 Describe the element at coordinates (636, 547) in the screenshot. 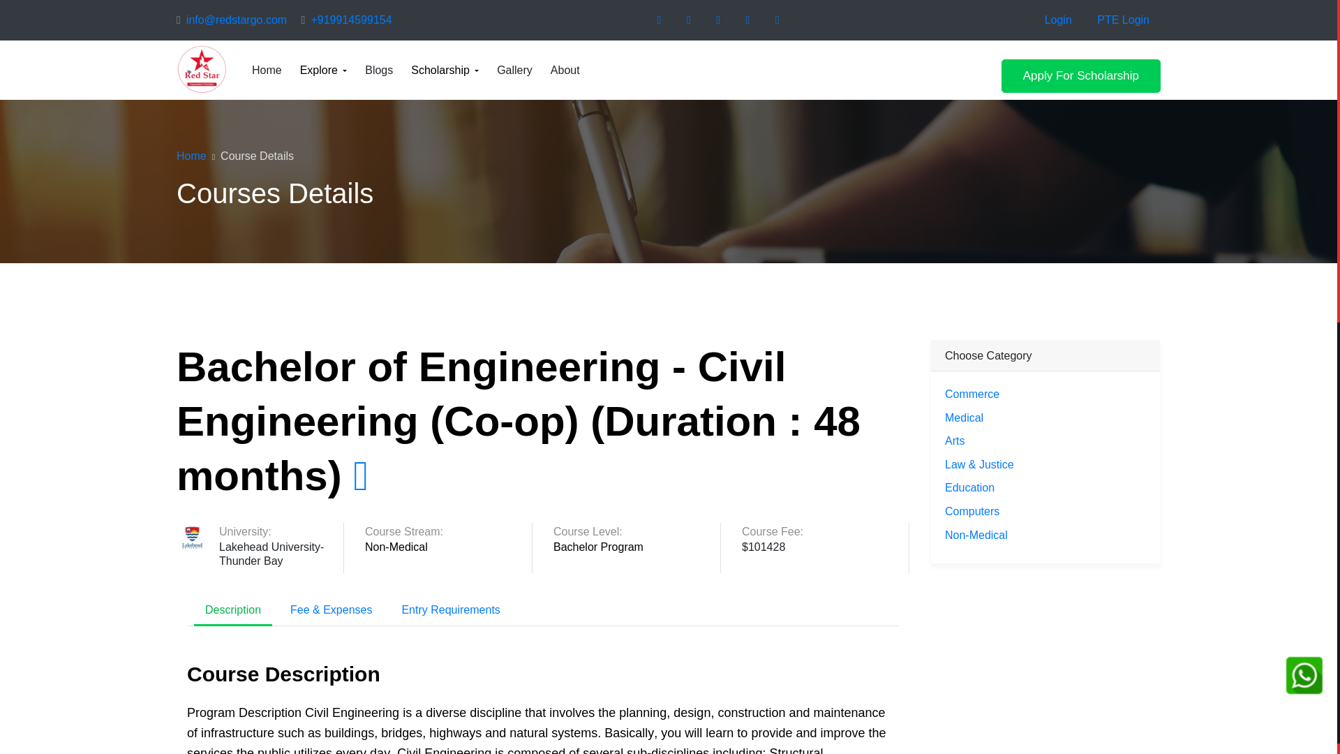

I see `Bachelor Program` at that location.